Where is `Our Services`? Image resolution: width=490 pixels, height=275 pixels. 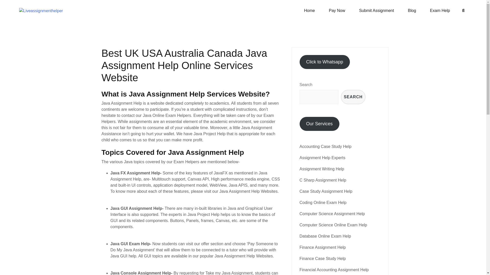 Our Services is located at coordinates (320, 124).